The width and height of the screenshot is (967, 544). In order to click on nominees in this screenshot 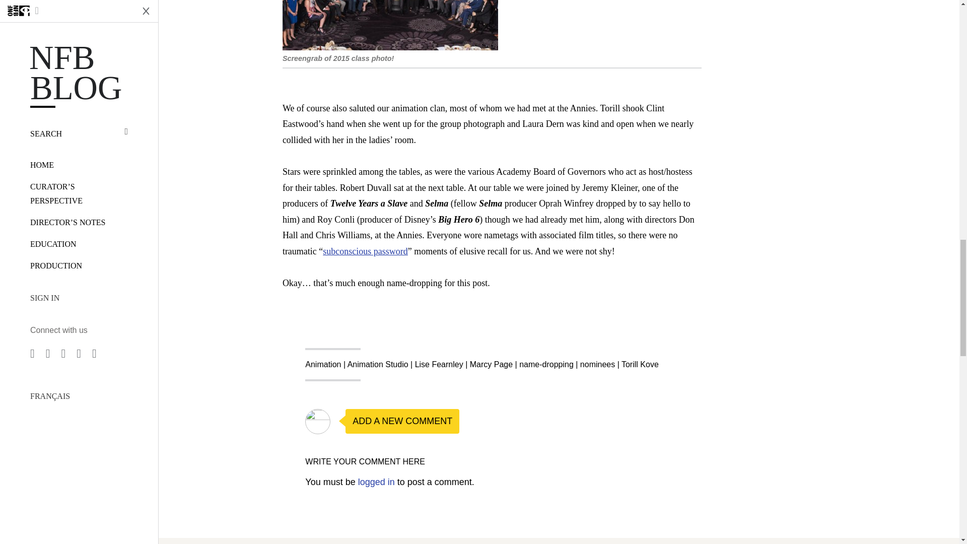, I will do `click(597, 364)`.